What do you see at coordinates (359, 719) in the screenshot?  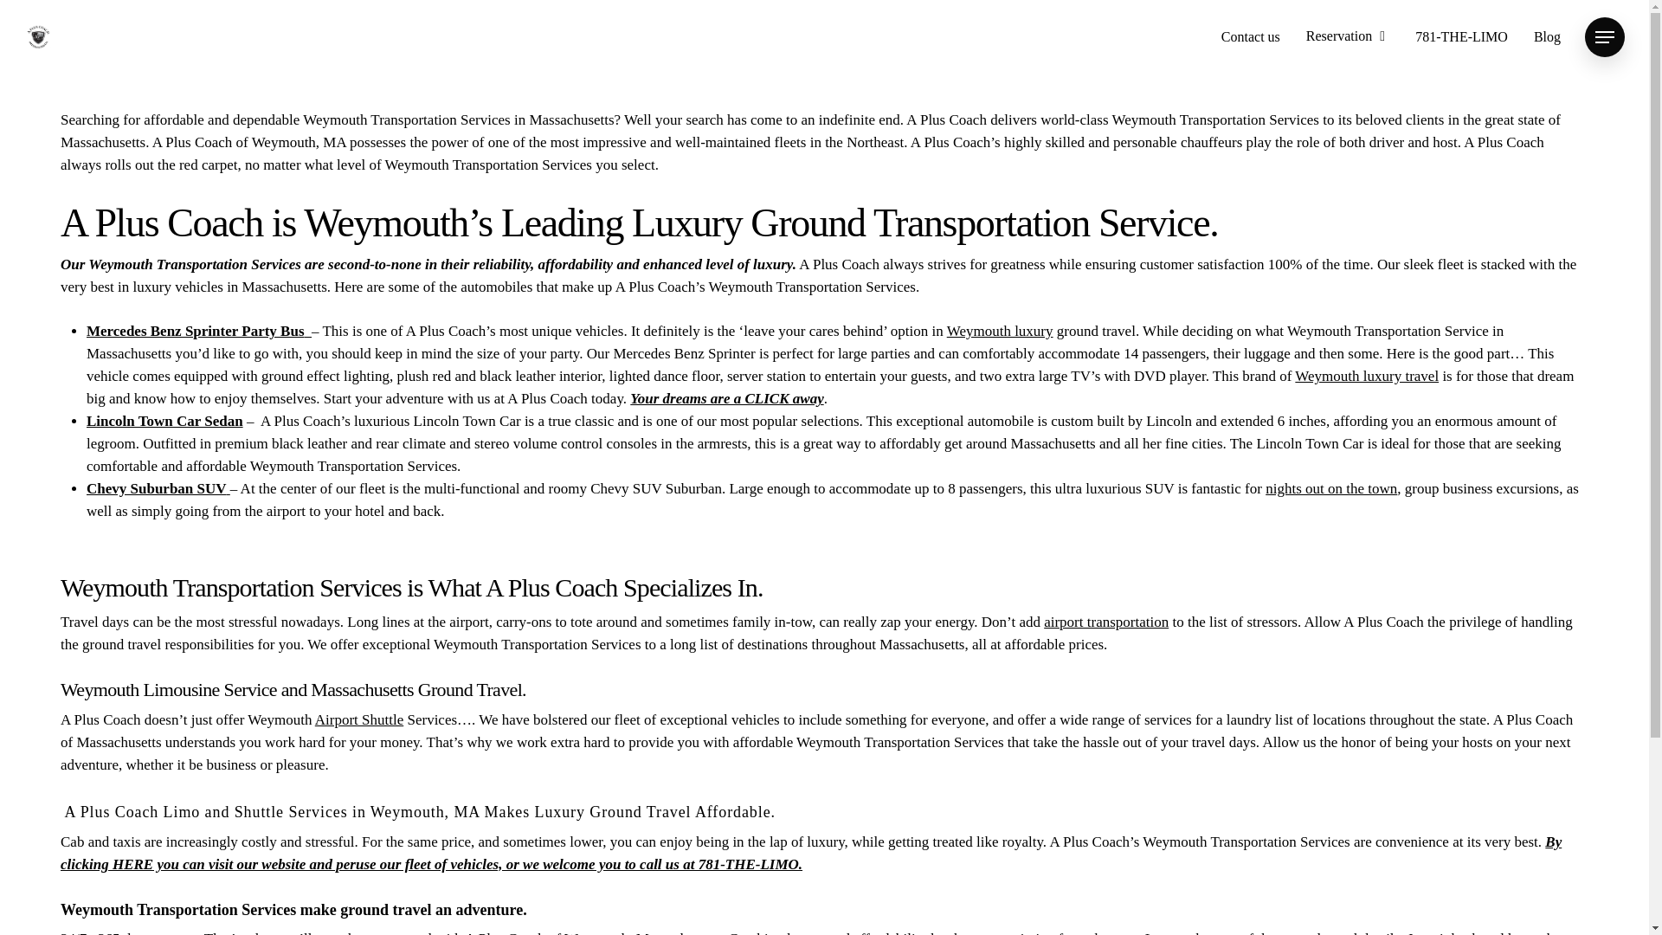 I see `Airport Shuttle` at bounding box center [359, 719].